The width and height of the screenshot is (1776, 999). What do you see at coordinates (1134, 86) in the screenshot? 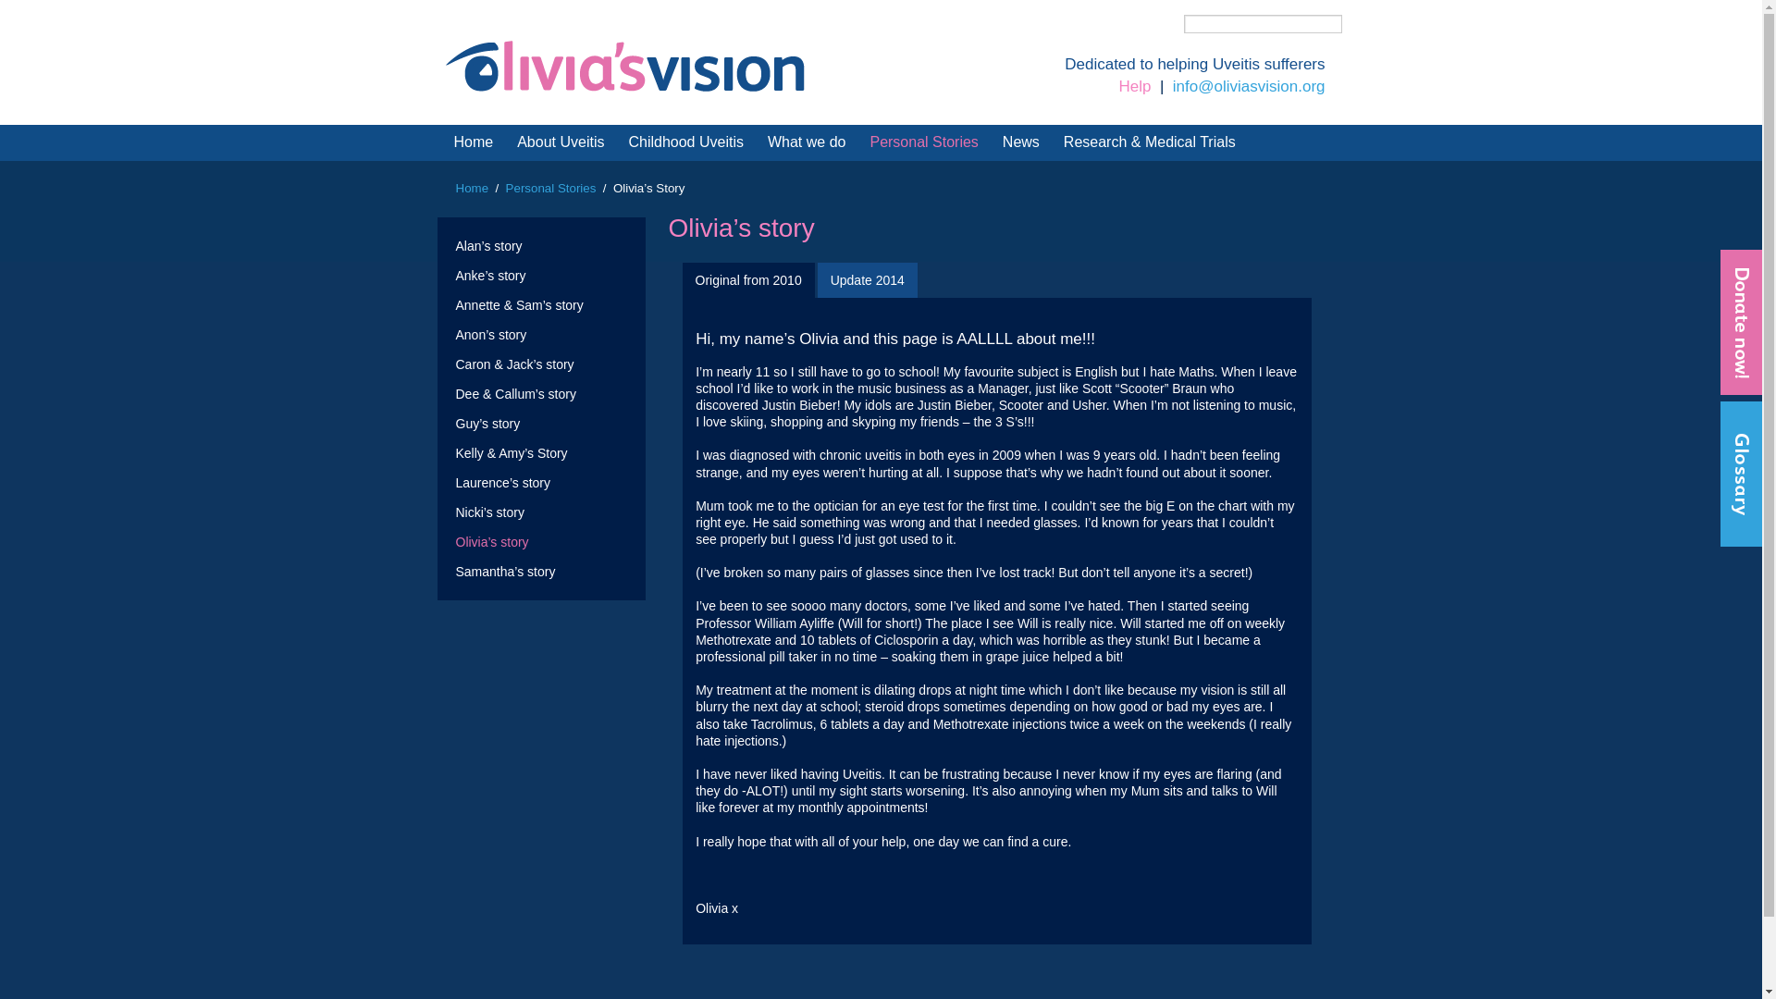
I see `Help` at bounding box center [1134, 86].